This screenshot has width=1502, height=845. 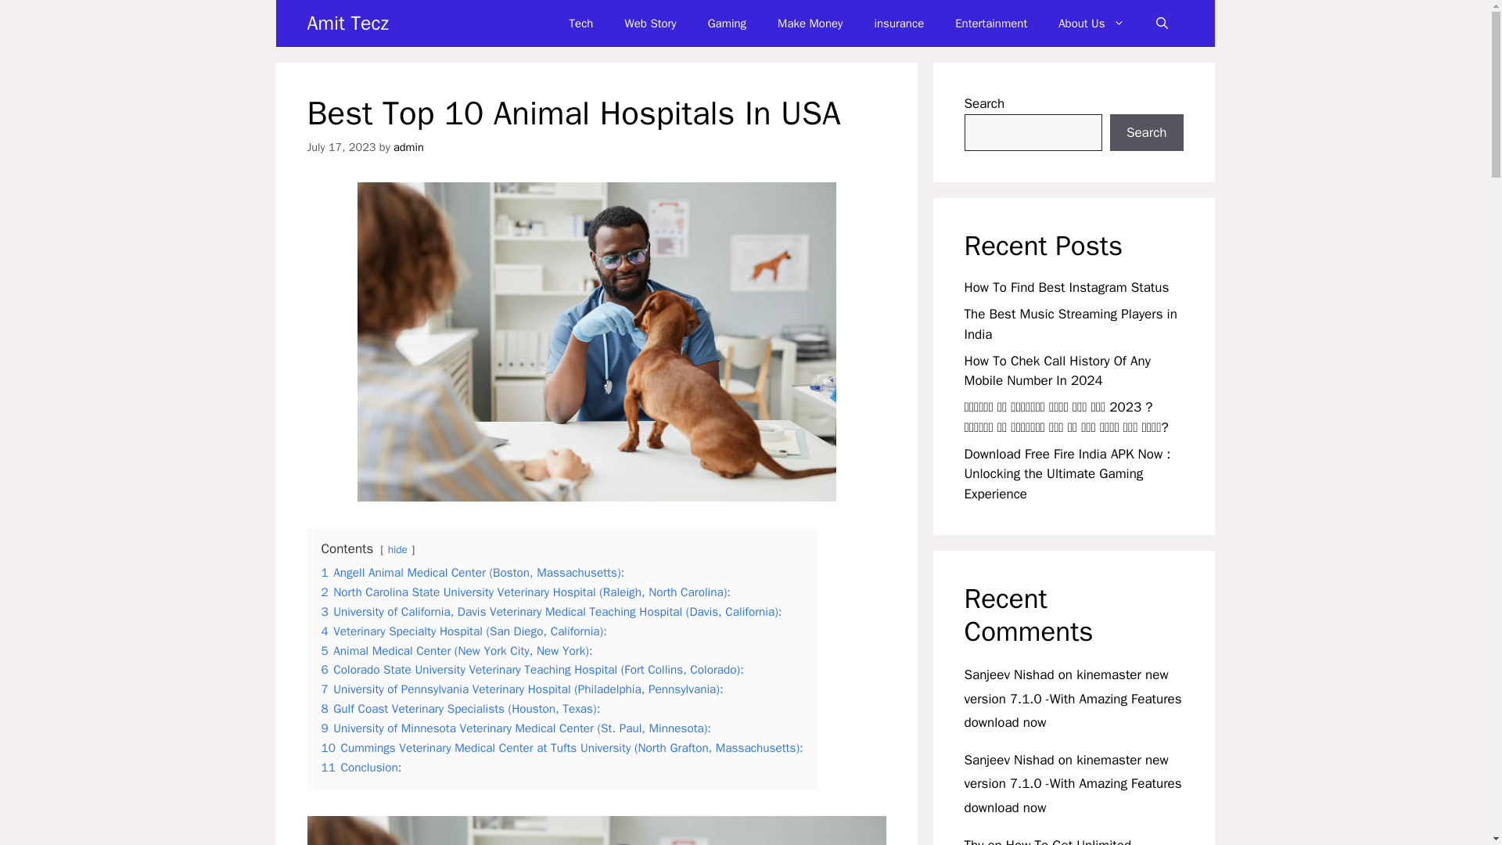 I want to click on admin, so click(x=408, y=147).